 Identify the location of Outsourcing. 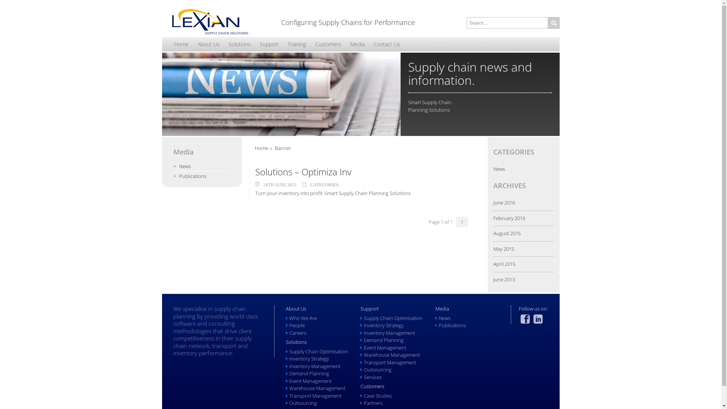
(303, 403).